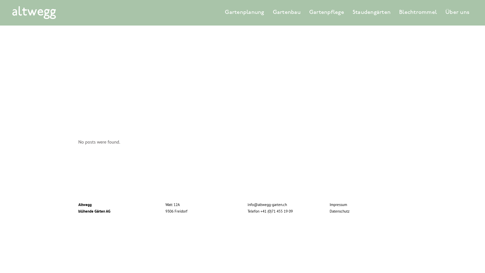 The width and height of the screenshot is (485, 273). Describe the element at coordinates (327, 13) in the screenshot. I see `Gartenpflege` at that location.